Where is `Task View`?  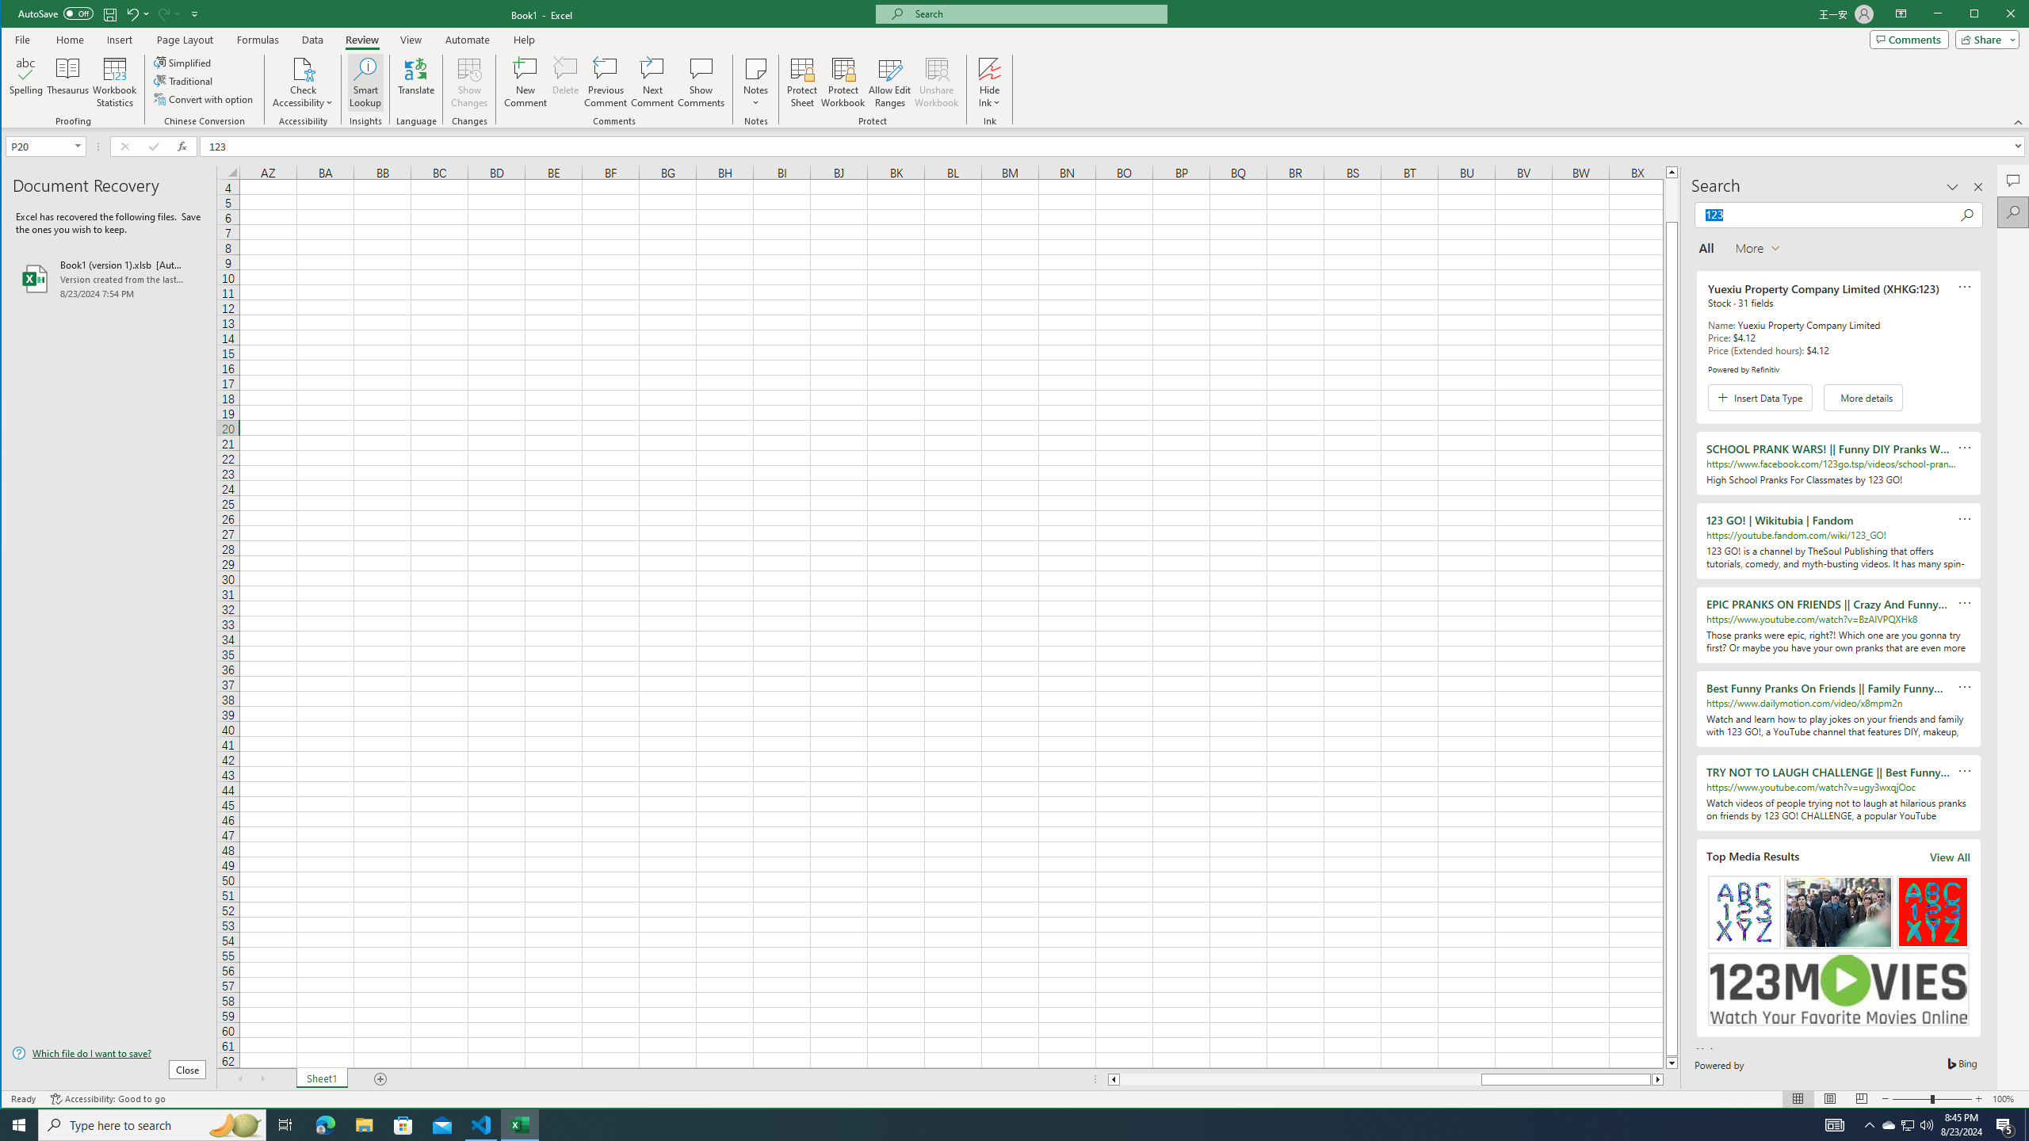 Task View is located at coordinates (285, 1125).